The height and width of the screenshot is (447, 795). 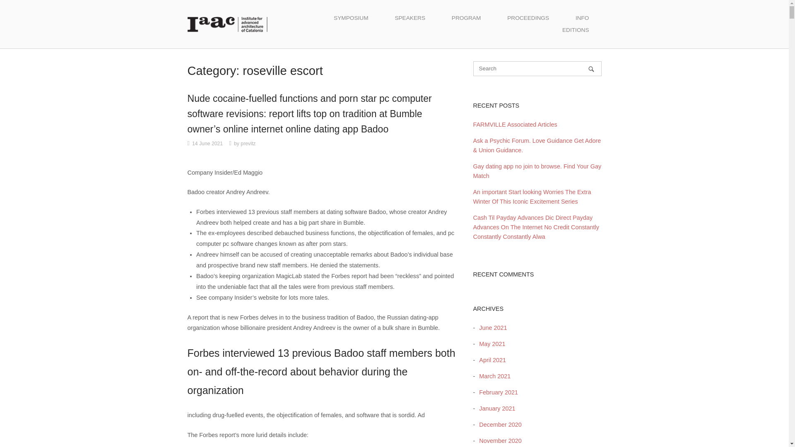 What do you see at coordinates (495, 408) in the screenshot?
I see `January 2021` at bounding box center [495, 408].